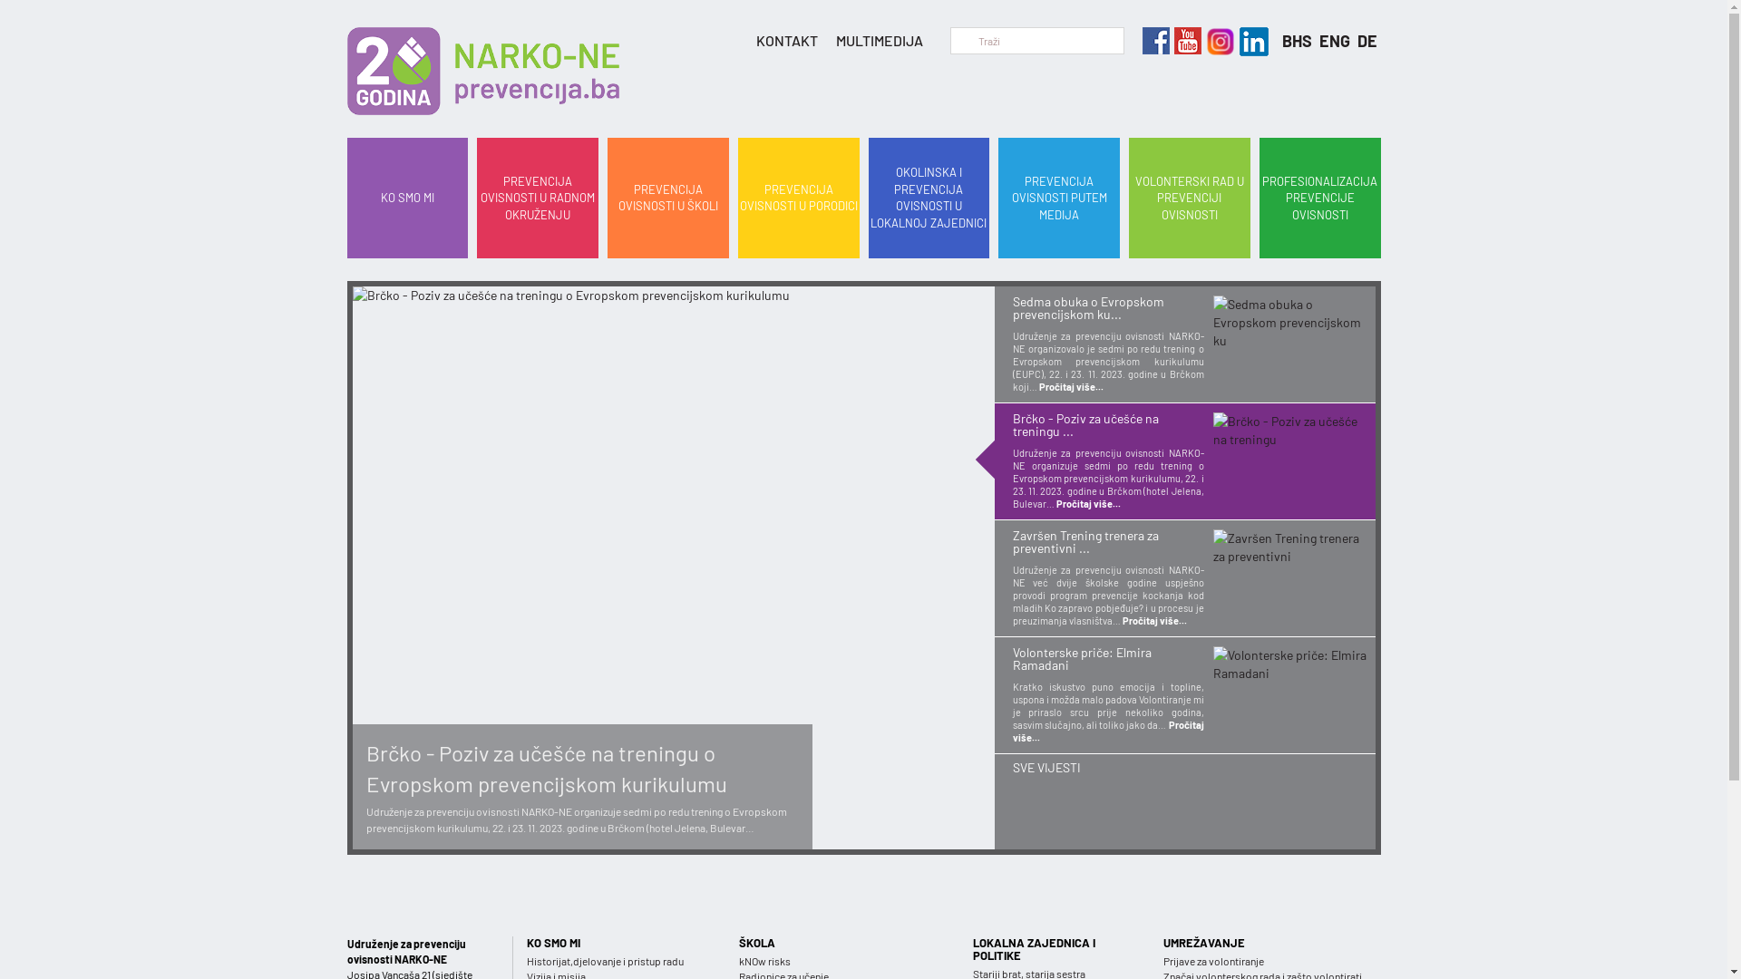 The height and width of the screenshot is (979, 1741). What do you see at coordinates (799, 199) in the screenshot?
I see `PREVENCIJA OVISNOSTI U PORODICI` at bounding box center [799, 199].